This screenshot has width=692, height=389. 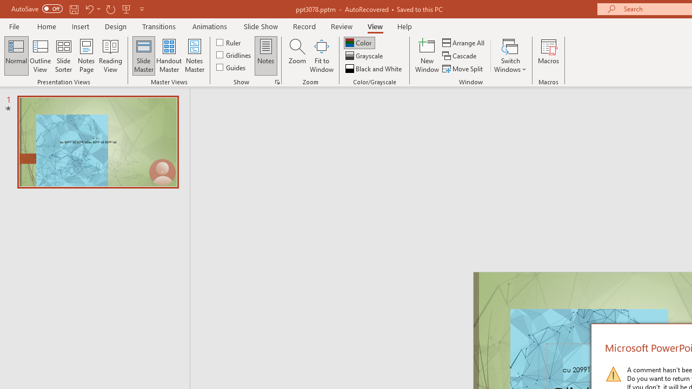 I want to click on Arrange All, so click(x=464, y=42).